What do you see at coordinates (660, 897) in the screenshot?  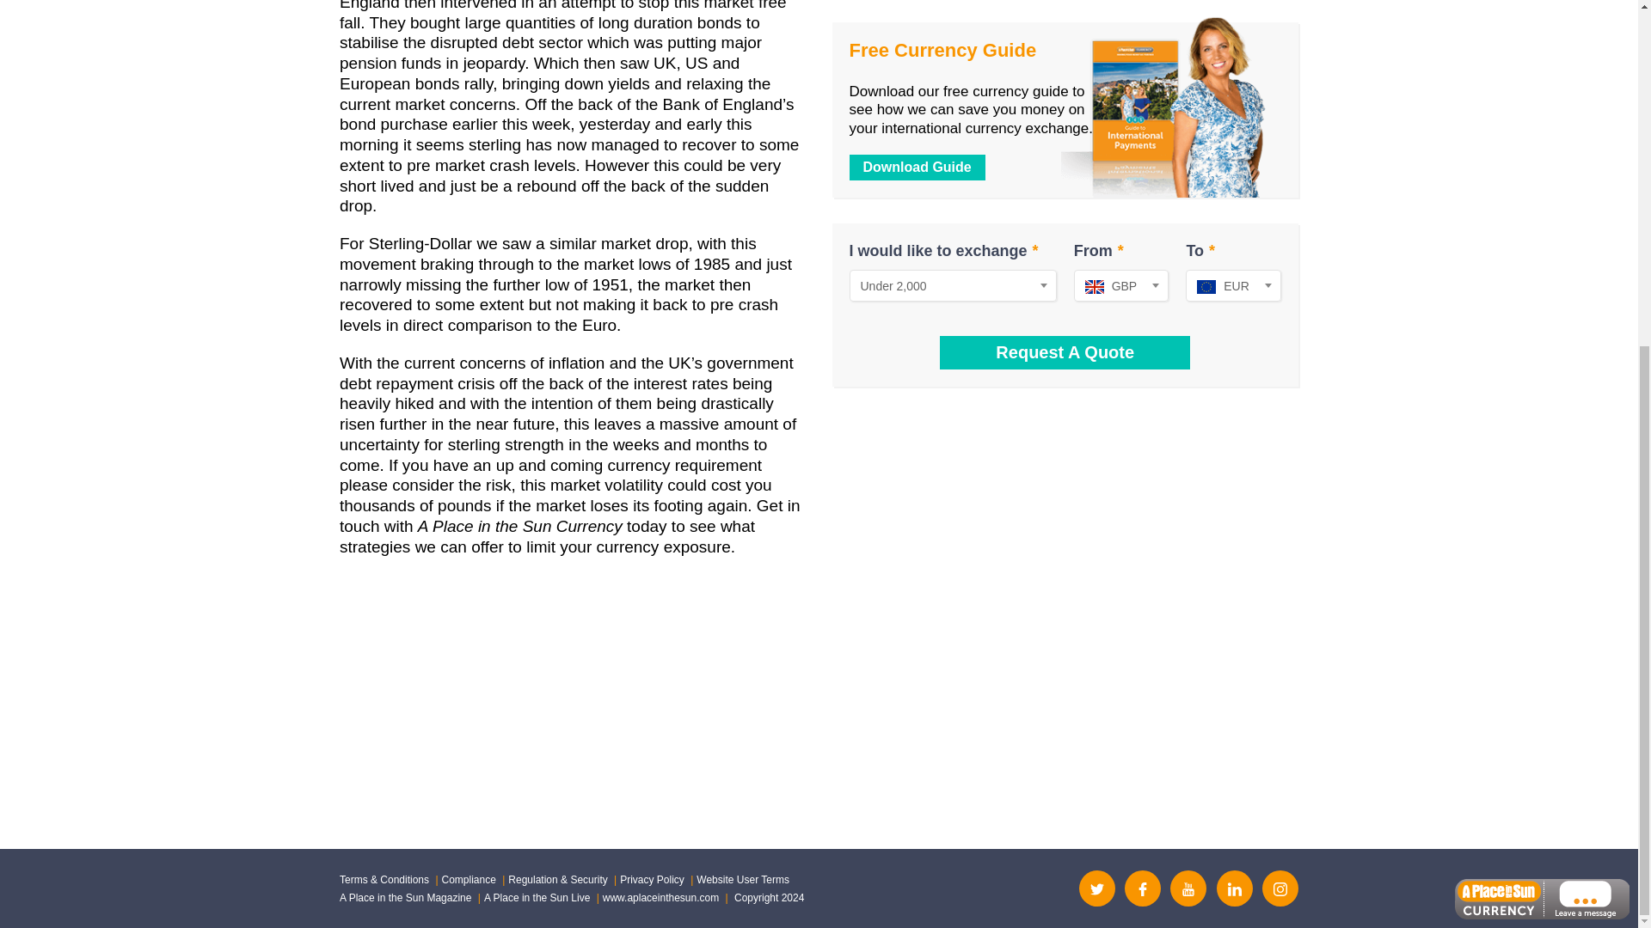 I see `www.aplaceinthesun.com` at bounding box center [660, 897].